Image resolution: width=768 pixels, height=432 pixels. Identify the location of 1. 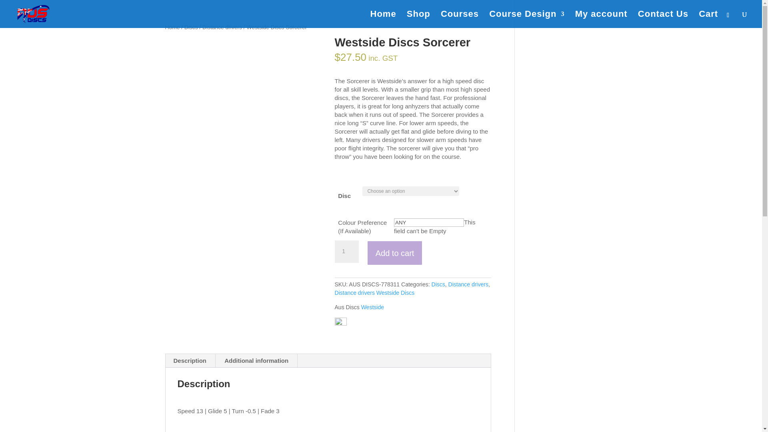
(346, 251).